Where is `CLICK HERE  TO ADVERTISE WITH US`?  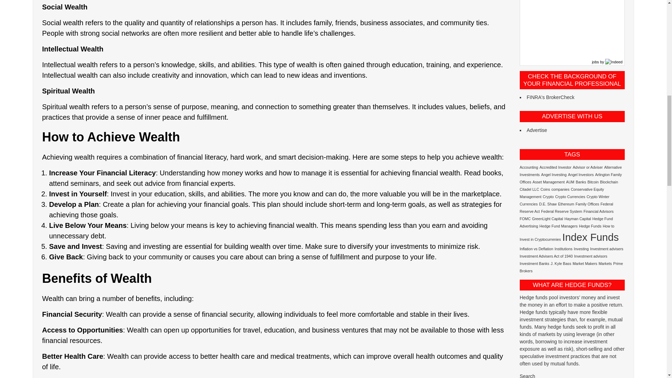 CLICK HERE  TO ADVERTISE WITH US is located at coordinates (537, 130).